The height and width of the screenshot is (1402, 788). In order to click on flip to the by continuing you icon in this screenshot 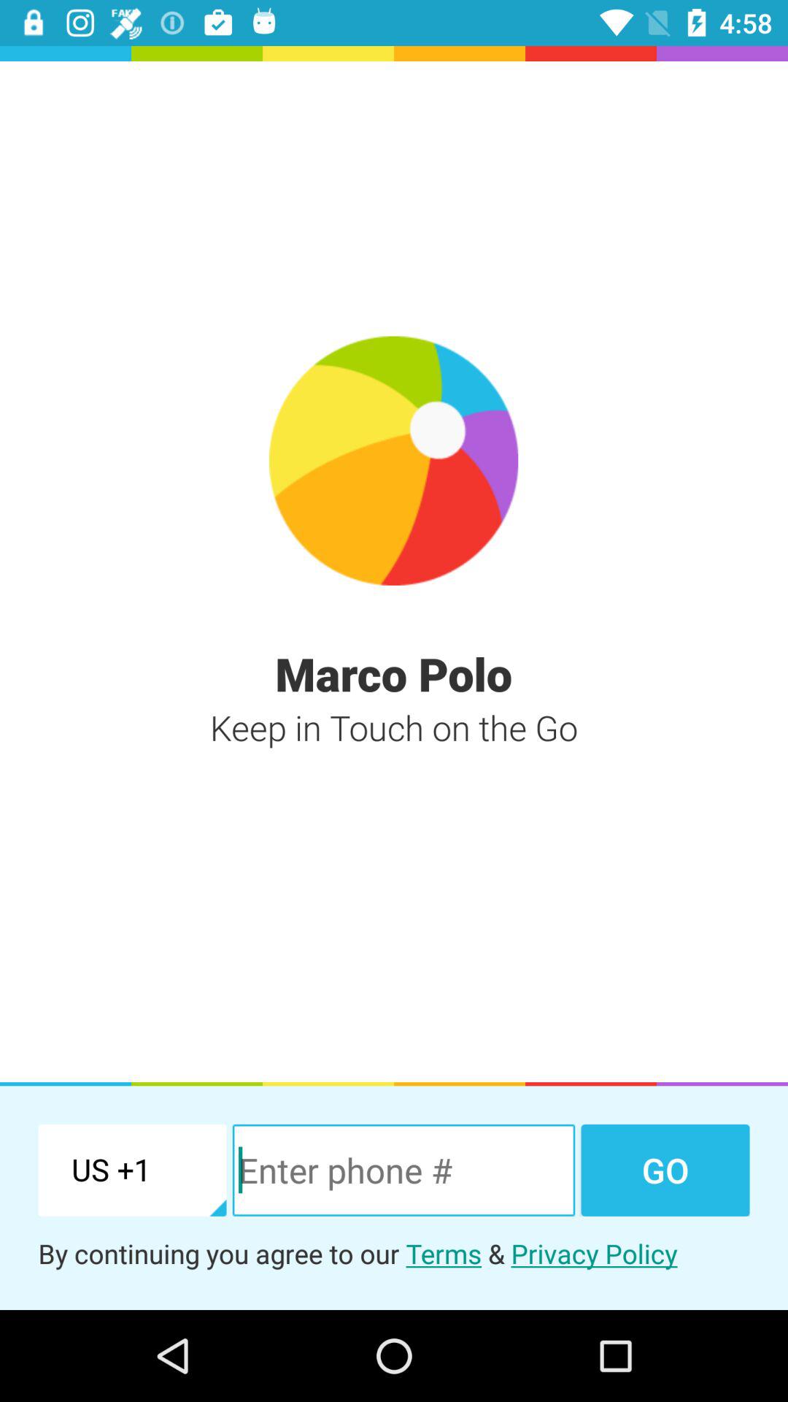, I will do `click(394, 1253)`.